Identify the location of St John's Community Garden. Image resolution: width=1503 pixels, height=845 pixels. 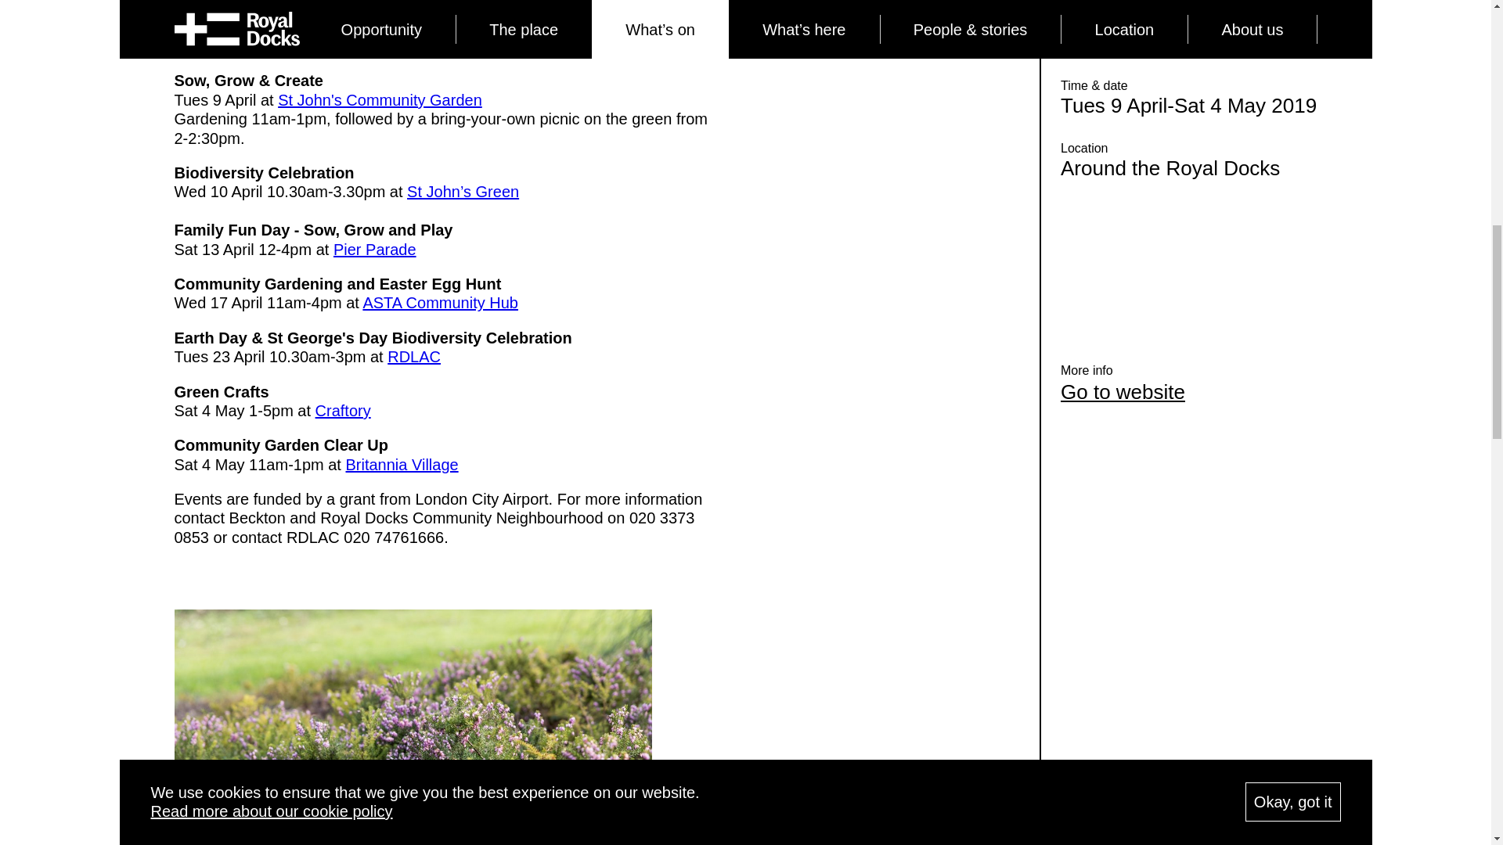
(380, 100).